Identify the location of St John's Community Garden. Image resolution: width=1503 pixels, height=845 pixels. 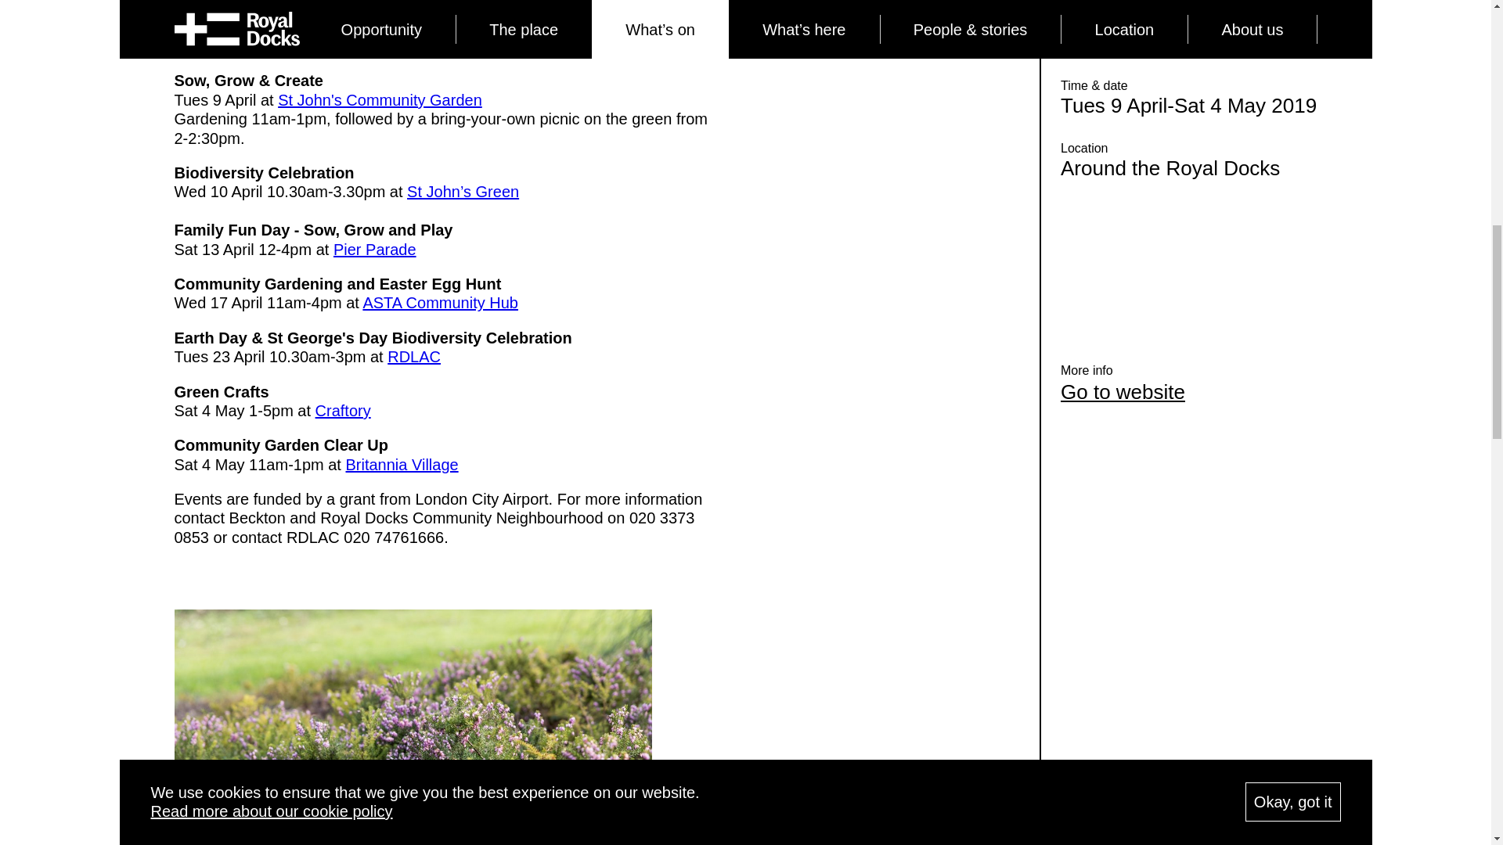
(380, 100).